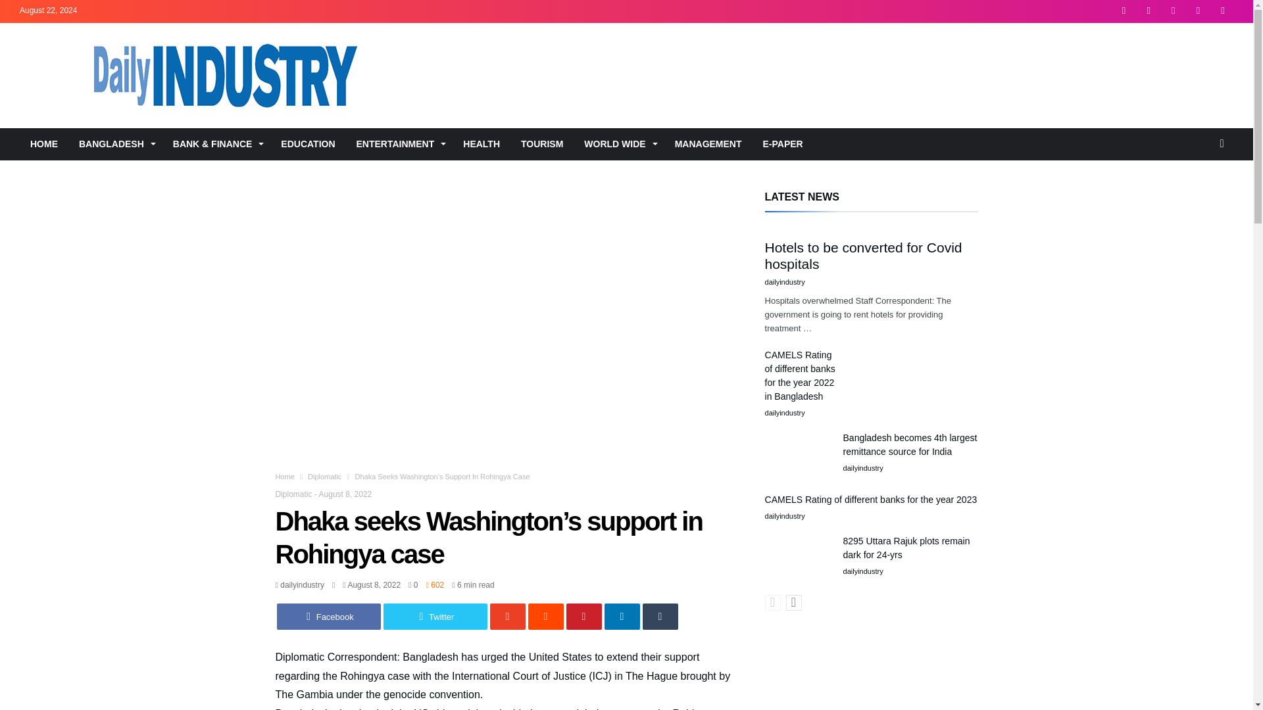 The image size is (1263, 710). What do you see at coordinates (507, 617) in the screenshot?
I see `google` at bounding box center [507, 617].